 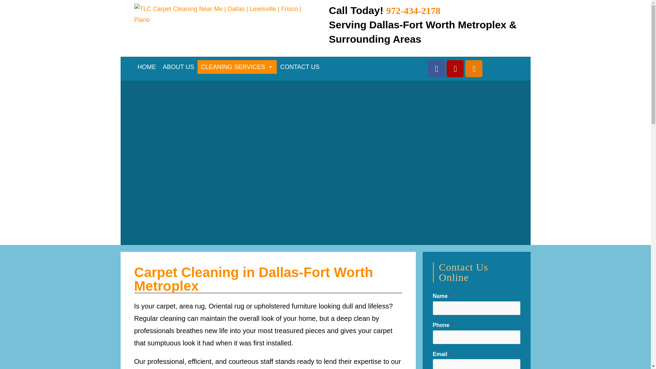 I want to click on 972-434-2178, so click(x=413, y=12).